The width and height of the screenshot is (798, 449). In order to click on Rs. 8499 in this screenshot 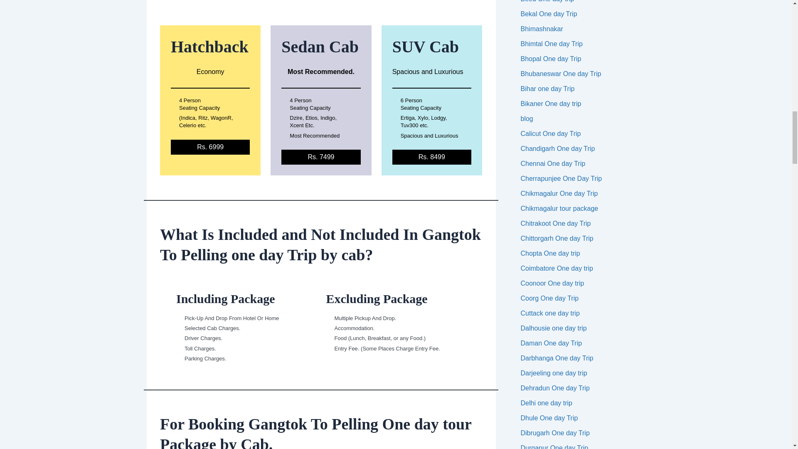, I will do `click(432, 157)`.